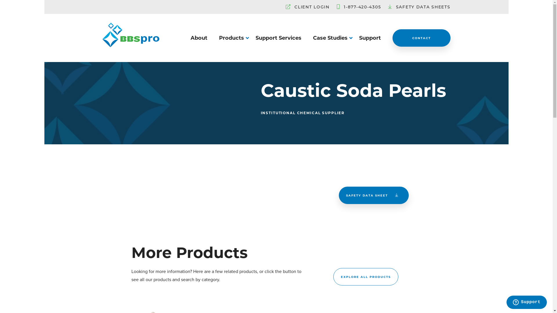  Describe the element at coordinates (423, 7) in the screenshot. I see `SAFETY DATA SHEETS` at that location.